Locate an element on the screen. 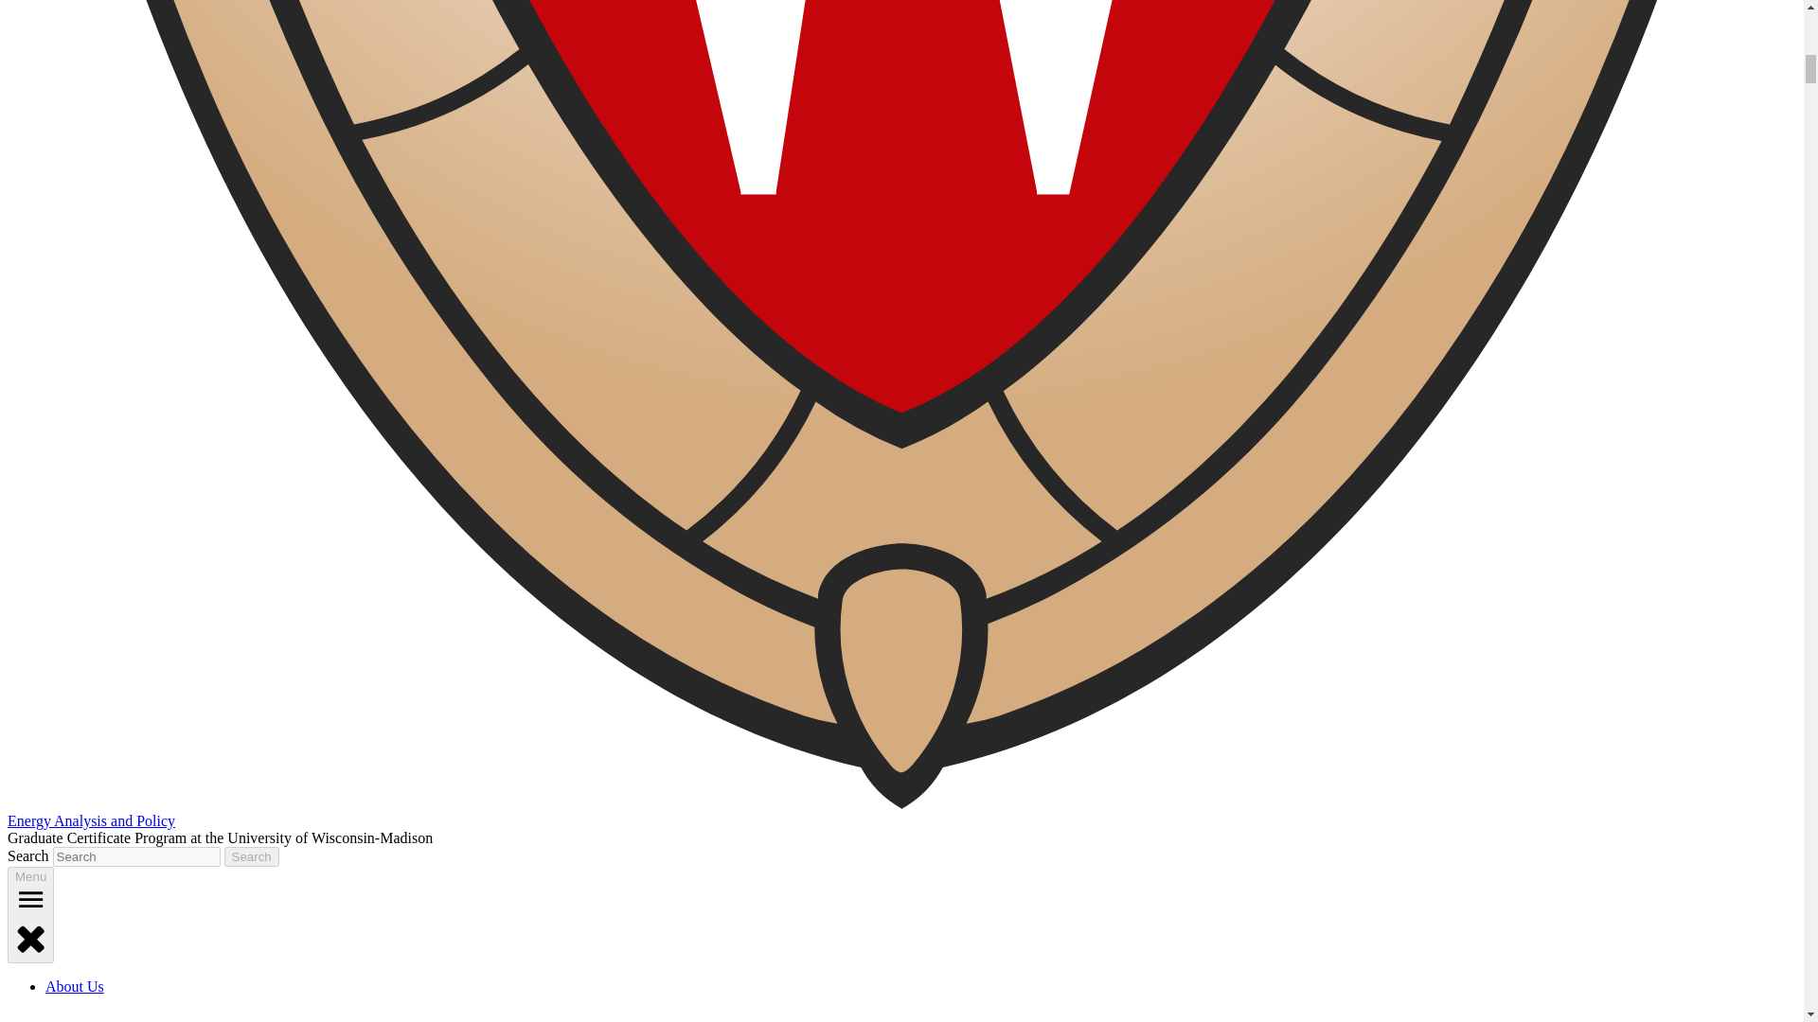 The image size is (1818, 1022). Energy Analysis and Policy is located at coordinates (91, 819).